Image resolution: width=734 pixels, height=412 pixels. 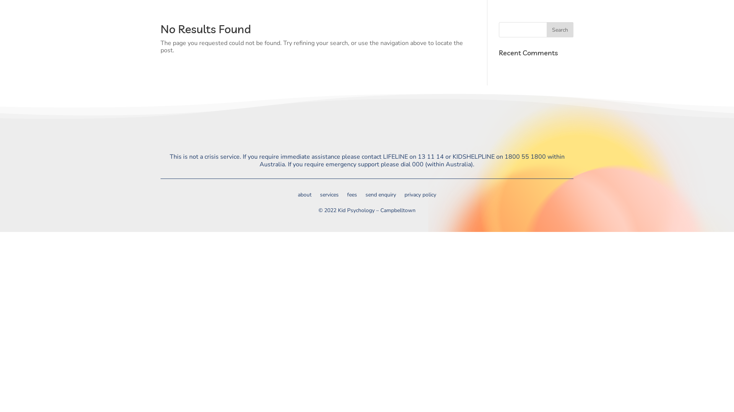 What do you see at coordinates (616, 19) in the screenshot?
I see `services` at bounding box center [616, 19].